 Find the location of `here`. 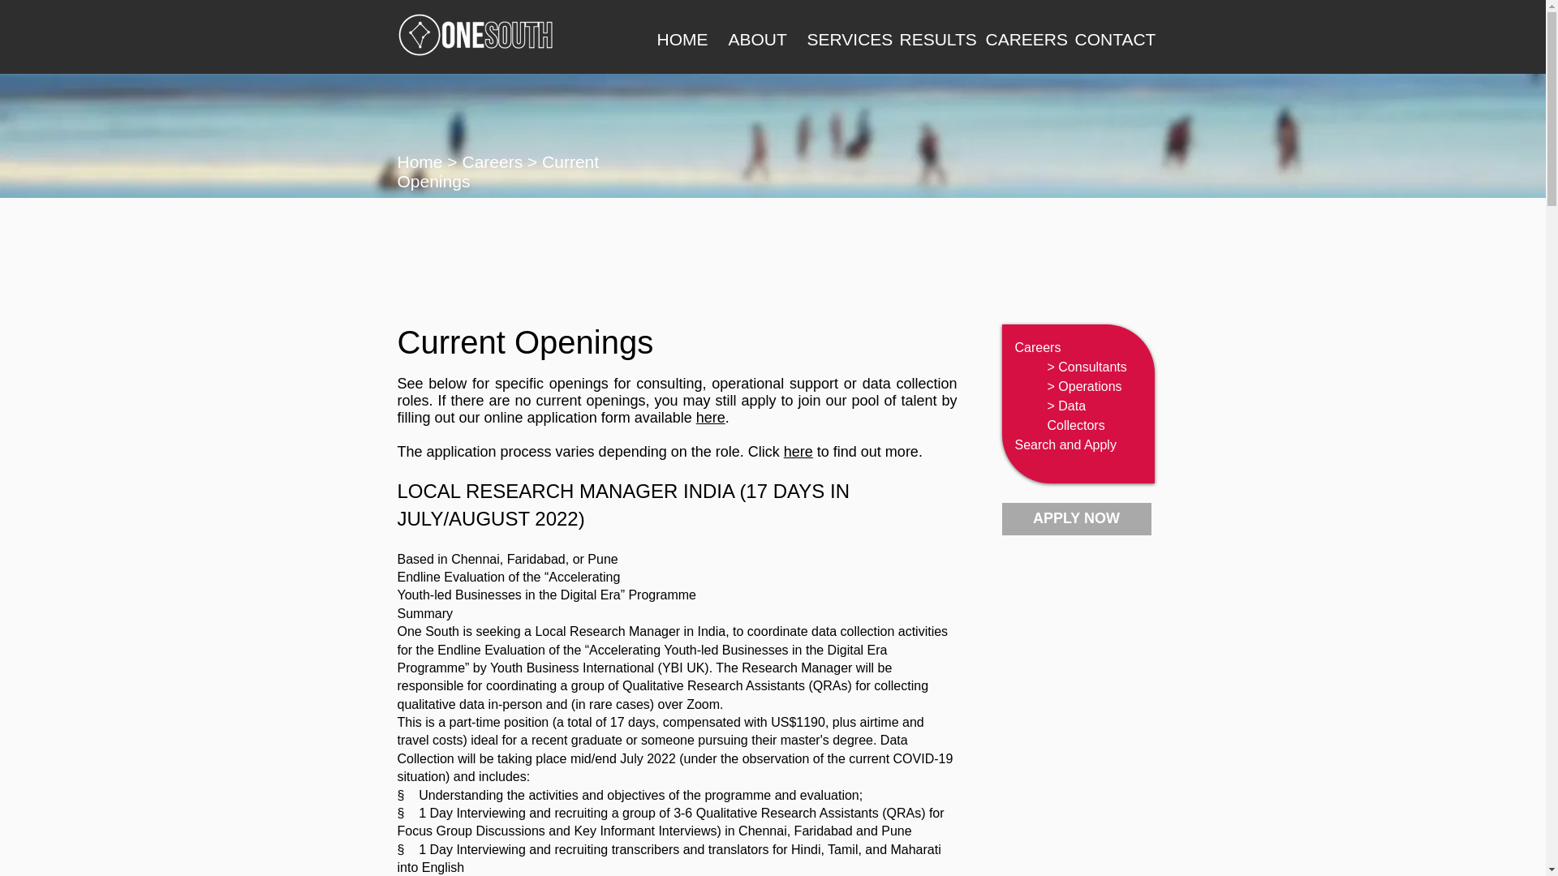

here is located at coordinates (798, 451).